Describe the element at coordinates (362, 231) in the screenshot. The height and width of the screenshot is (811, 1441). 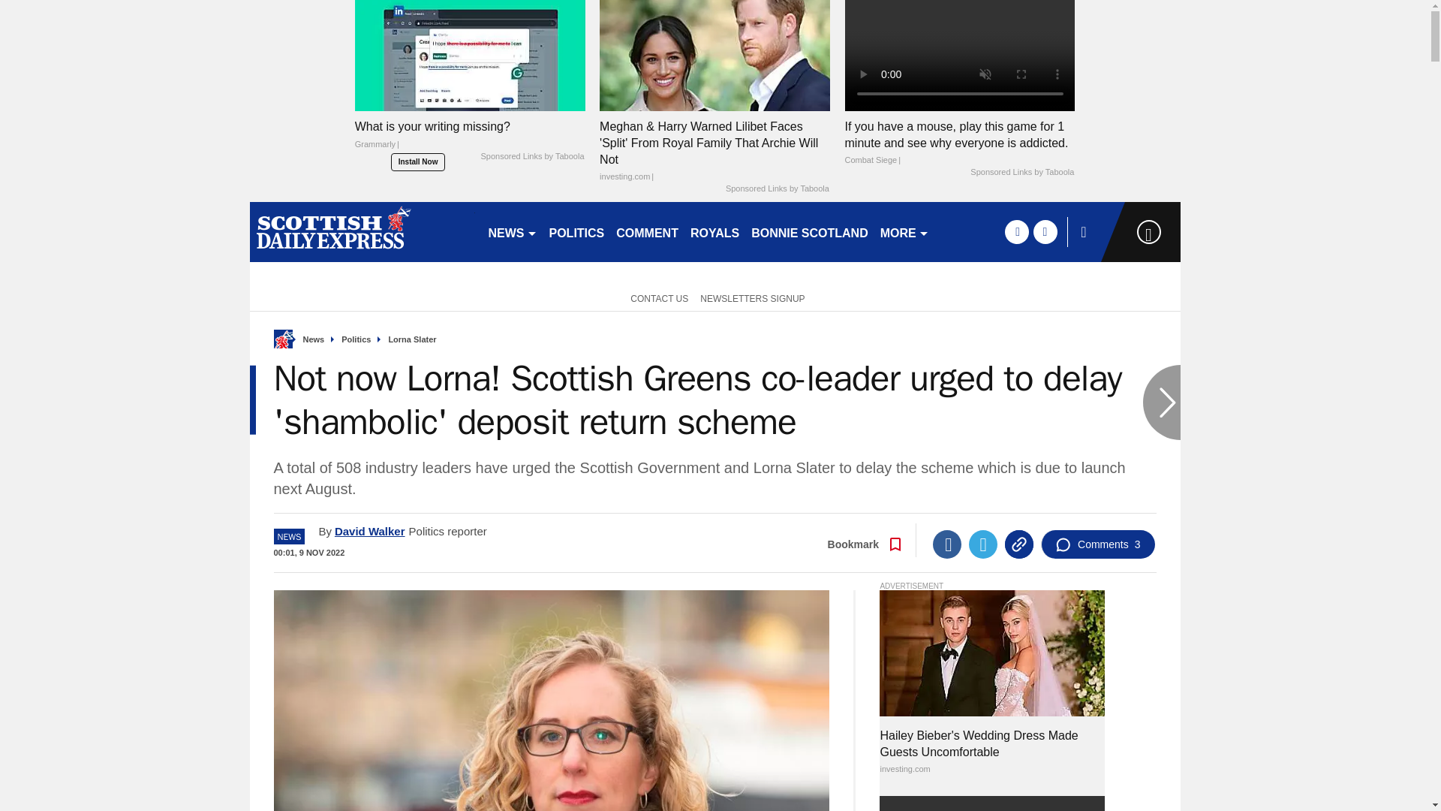
I see `scottishdailyexpress` at that location.